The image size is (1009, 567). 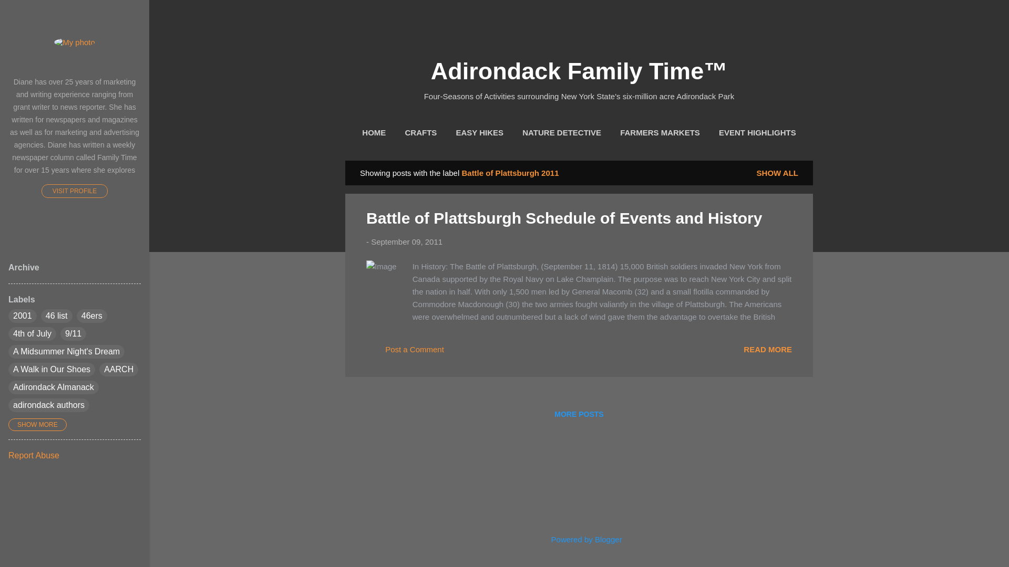 I want to click on permanent link, so click(x=407, y=241).